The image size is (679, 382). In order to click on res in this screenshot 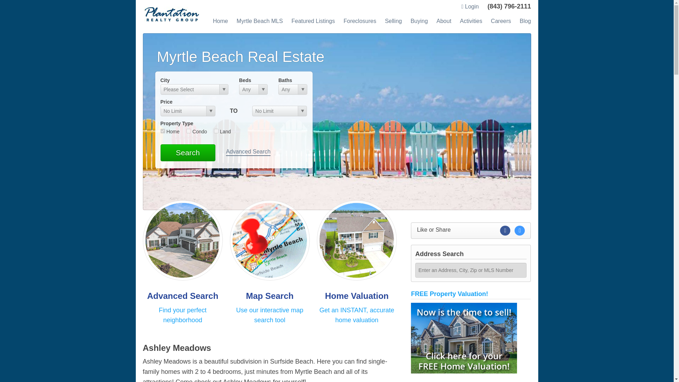, I will do `click(163, 131)`.